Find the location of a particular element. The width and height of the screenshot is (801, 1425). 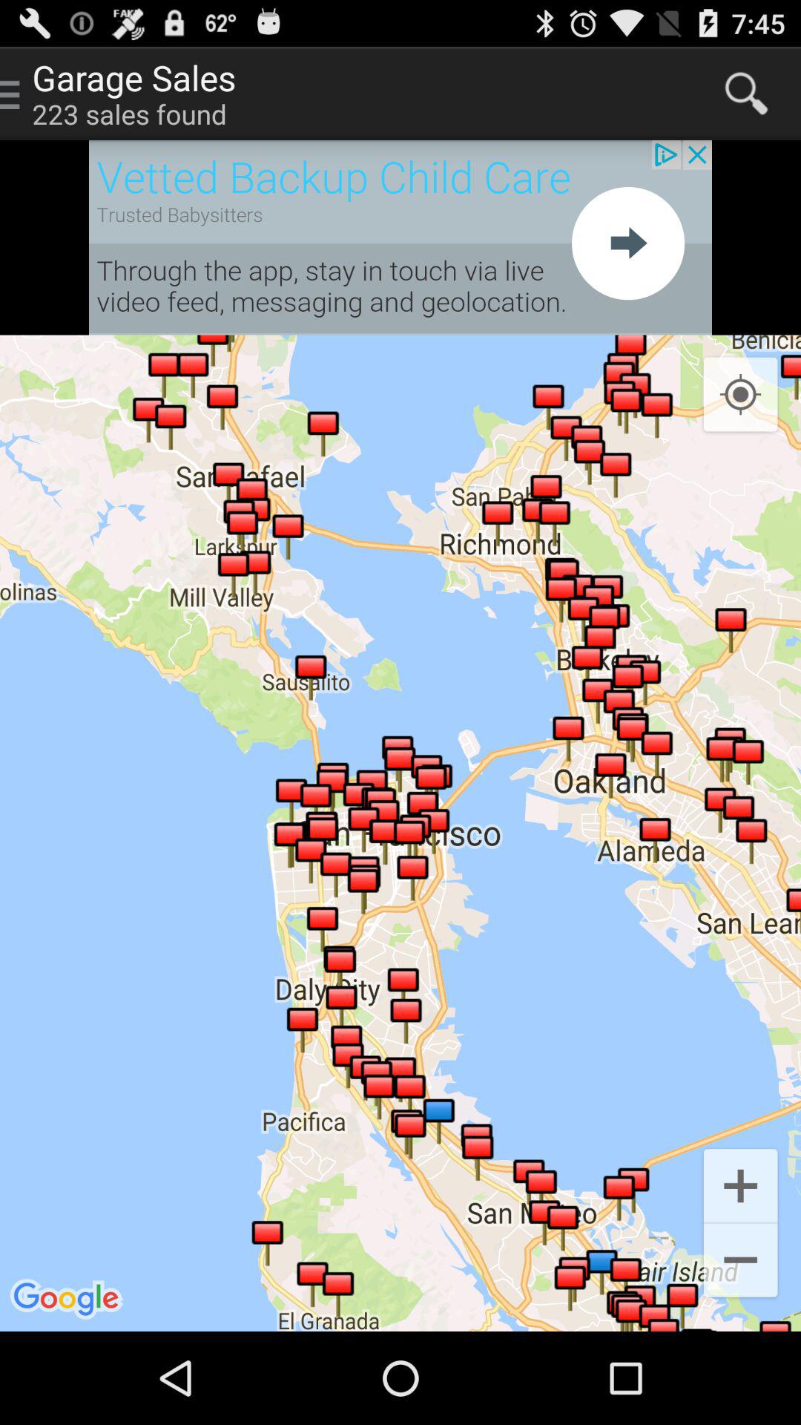

open browser is located at coordinates (400, 237).